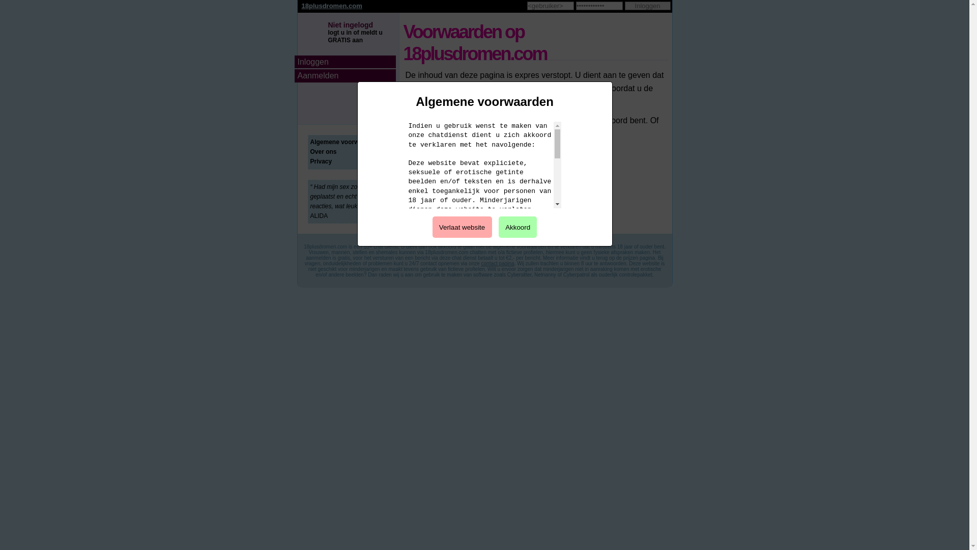 This screenshot has width=977, height=550. I want to click on Verlaat website, so click(462, 227).